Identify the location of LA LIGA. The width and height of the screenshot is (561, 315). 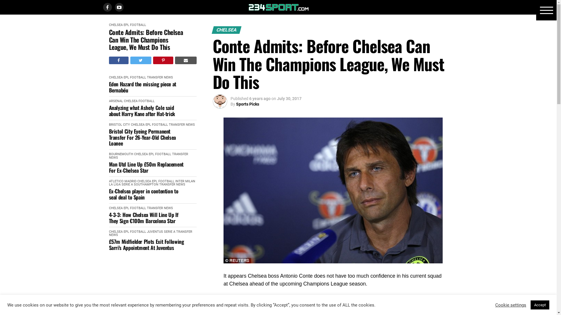
(115, 184).